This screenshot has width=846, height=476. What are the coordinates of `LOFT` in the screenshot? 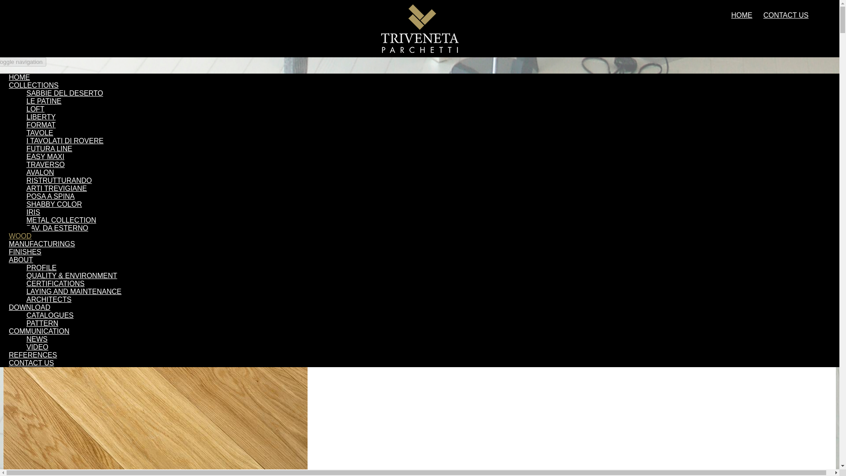 It's located at (35, 108).